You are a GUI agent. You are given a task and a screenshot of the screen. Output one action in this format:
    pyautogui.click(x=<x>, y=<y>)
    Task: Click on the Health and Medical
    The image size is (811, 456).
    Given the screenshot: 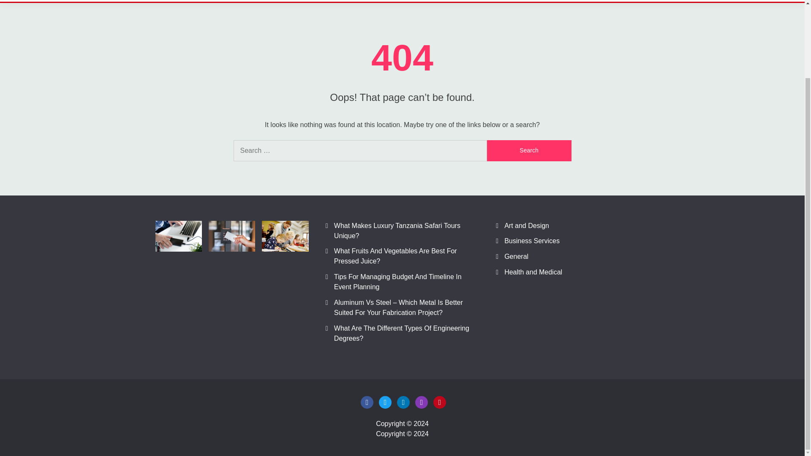 What is the action you would take?
    pyautogui.click(x=533, y=272)
    